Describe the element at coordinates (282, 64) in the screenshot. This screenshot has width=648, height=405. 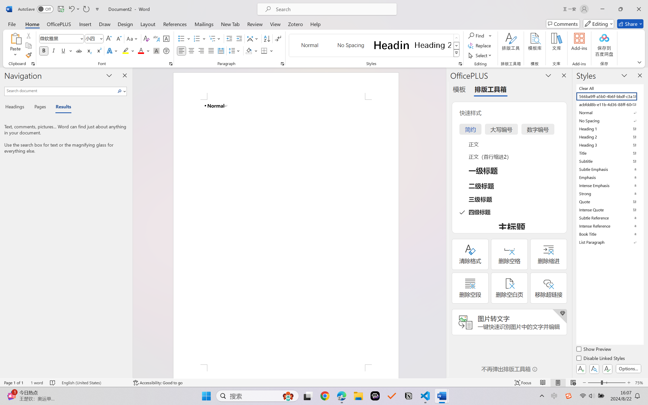
I see `Paragraph...` at that location.